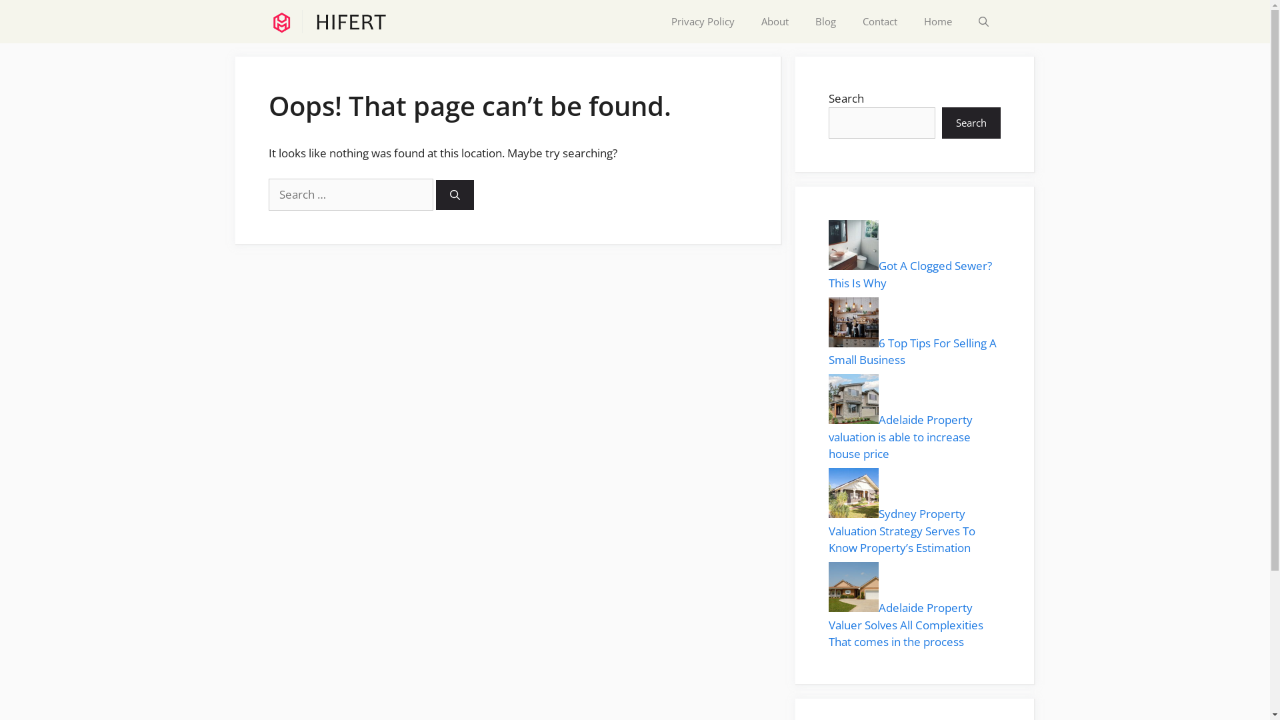 The width and height of the screenshot is (1280, 720). I want to click on hifert.com.au, so click(330, 21).